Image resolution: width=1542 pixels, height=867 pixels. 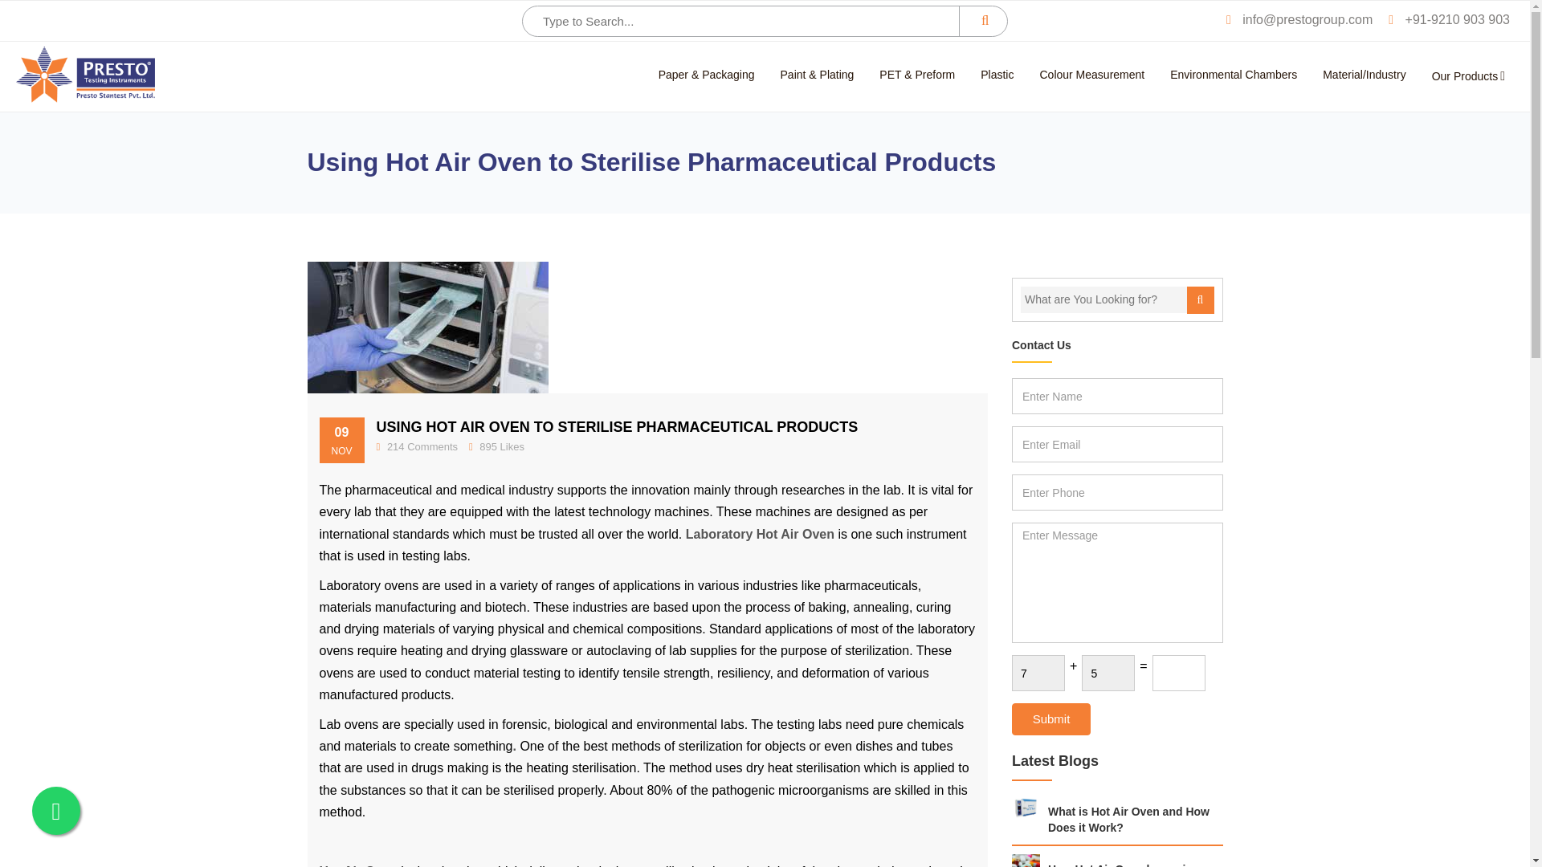 I want to click on What is Hot Air Oven and How Does it Work?, so click(x=1116, y=820).